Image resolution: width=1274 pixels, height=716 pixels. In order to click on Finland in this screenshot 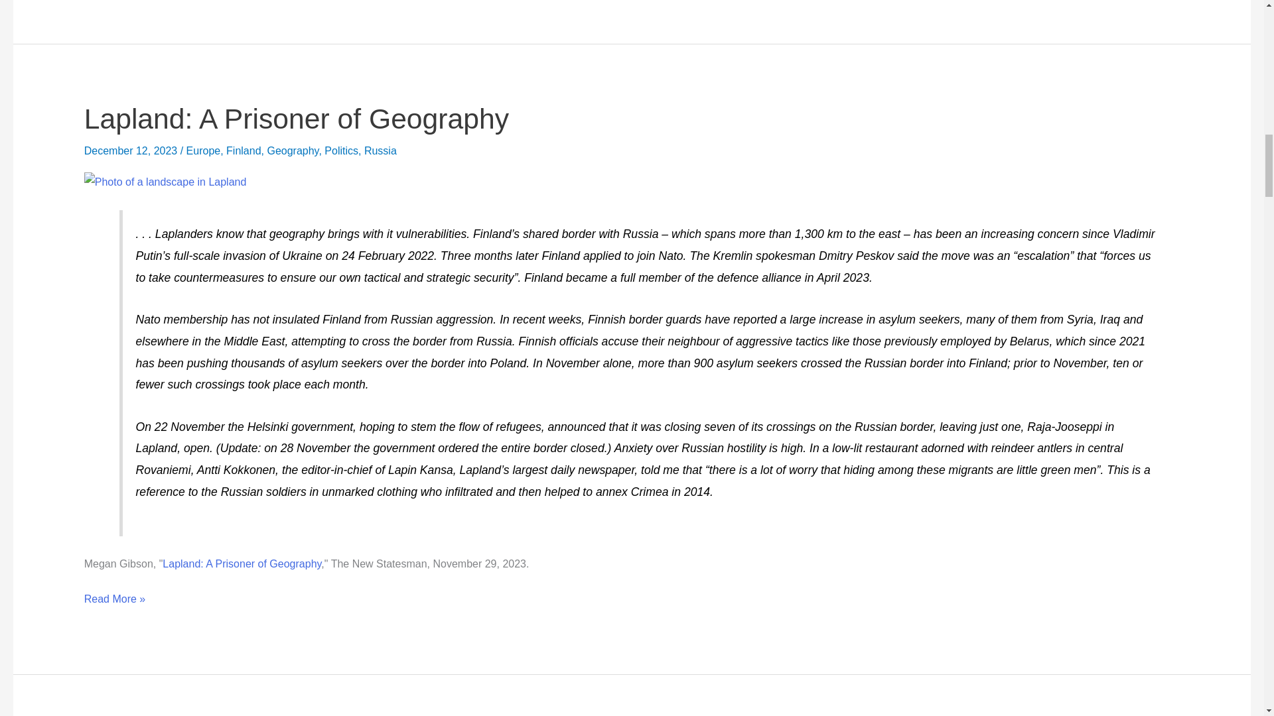, I will do `click(244, 151)`.